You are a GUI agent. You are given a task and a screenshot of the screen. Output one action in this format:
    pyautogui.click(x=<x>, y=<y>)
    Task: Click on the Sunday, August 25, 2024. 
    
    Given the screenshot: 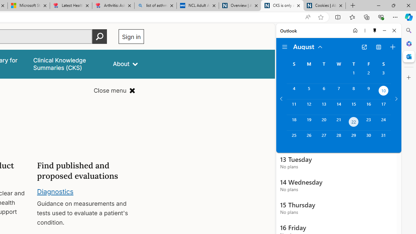 What is the action you would take?
    pyautogui.click(x=294, y=138)
    